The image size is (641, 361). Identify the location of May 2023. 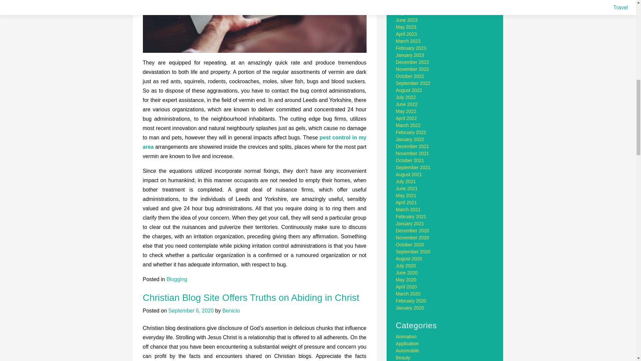
(406, 27).